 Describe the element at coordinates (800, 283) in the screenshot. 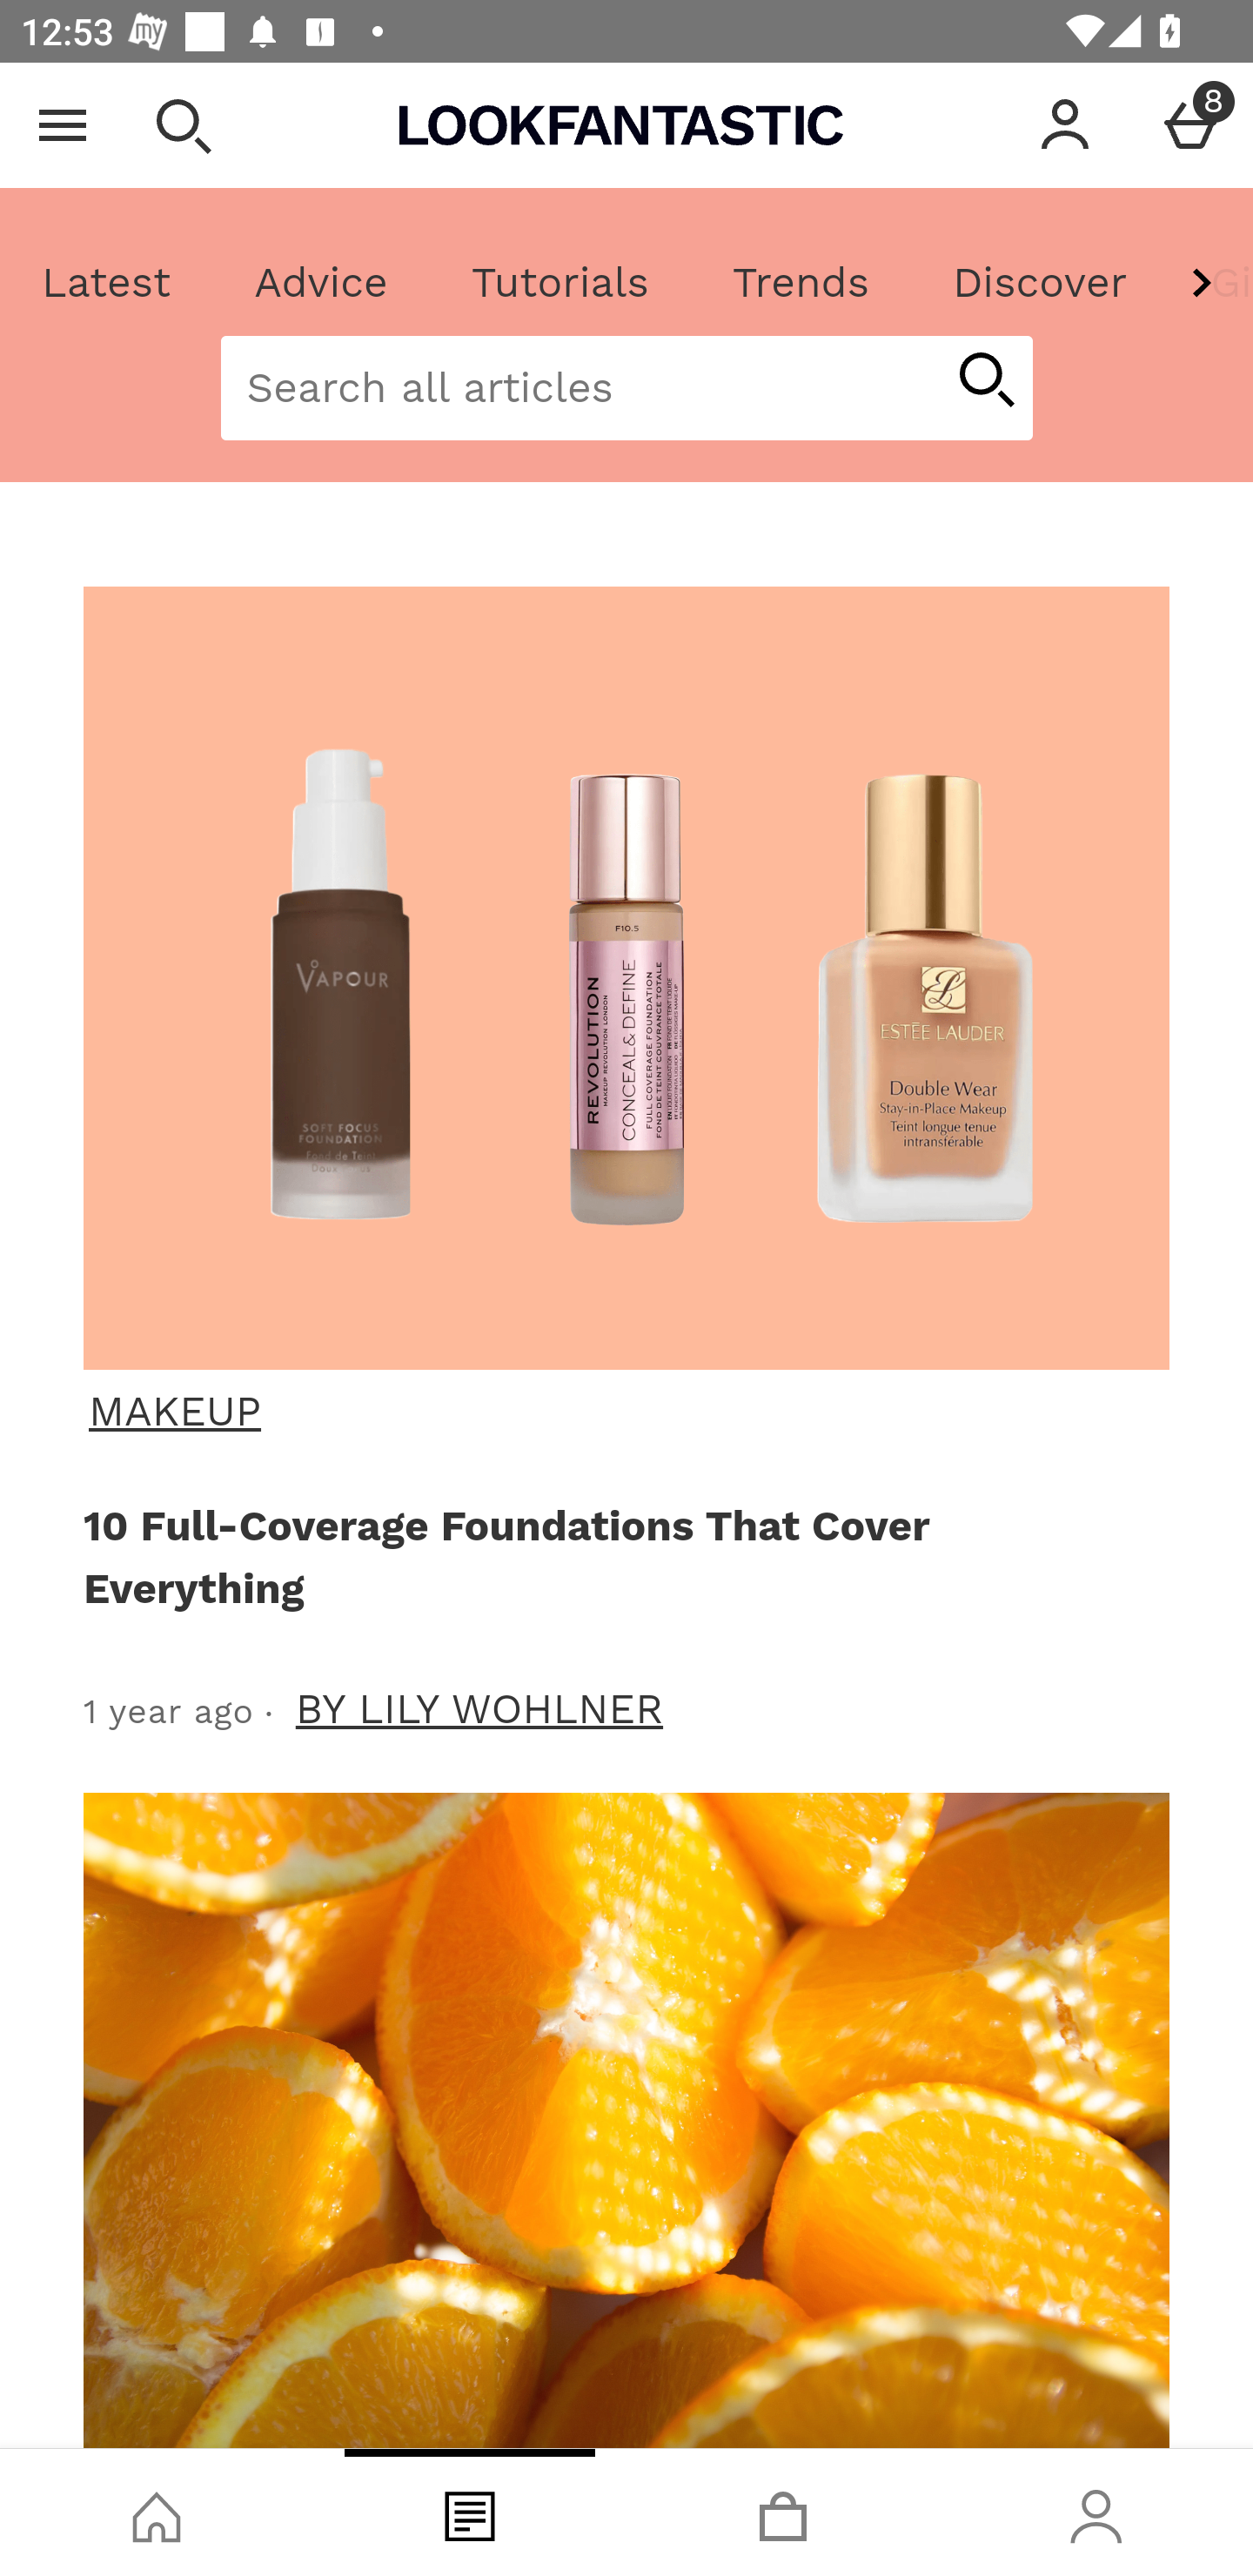

I see `Trends` at that location.